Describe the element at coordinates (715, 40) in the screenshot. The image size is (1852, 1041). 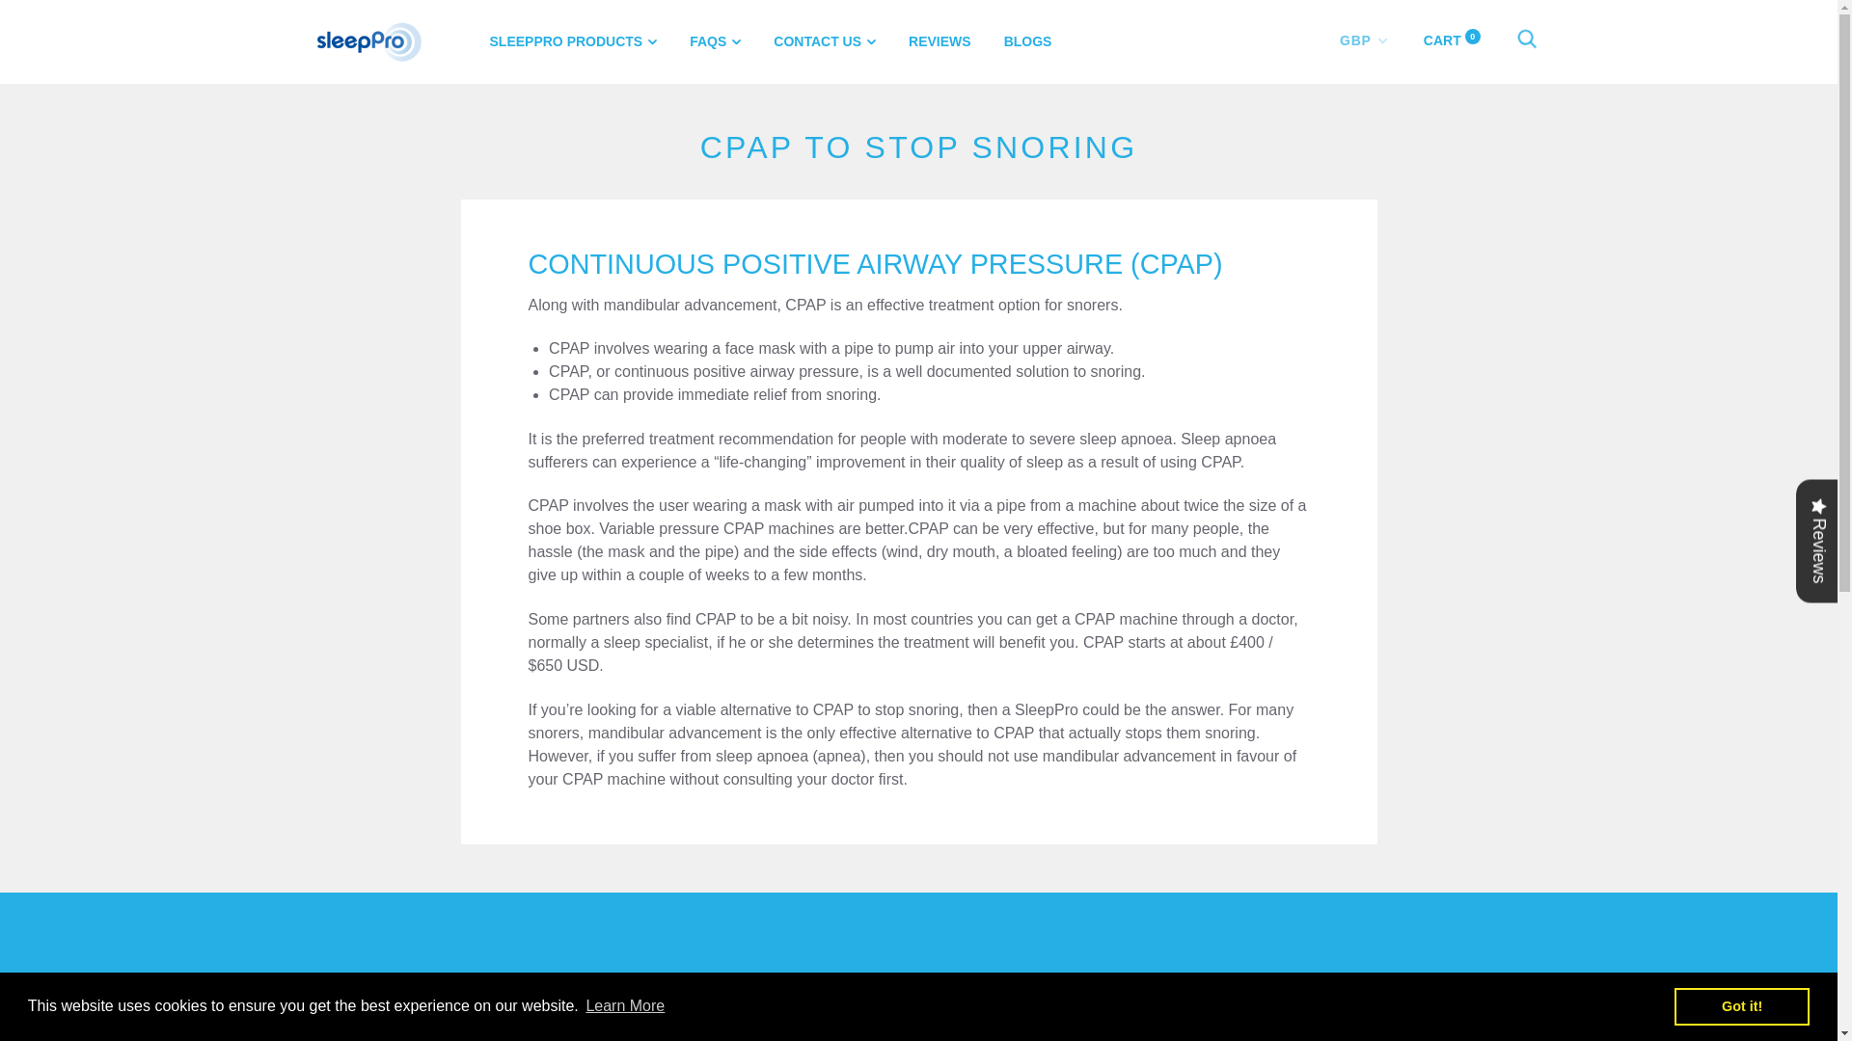
I see `FAQS` at that location.